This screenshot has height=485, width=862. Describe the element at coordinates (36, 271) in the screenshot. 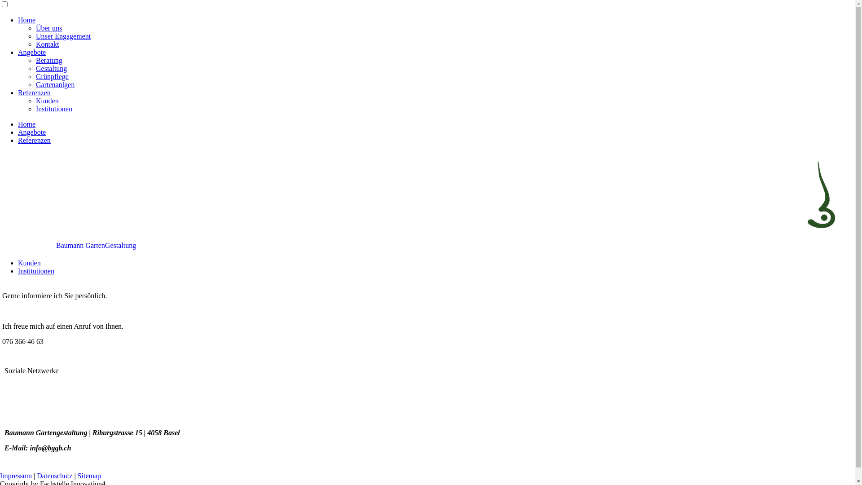

I see `Institutionen` at that location.